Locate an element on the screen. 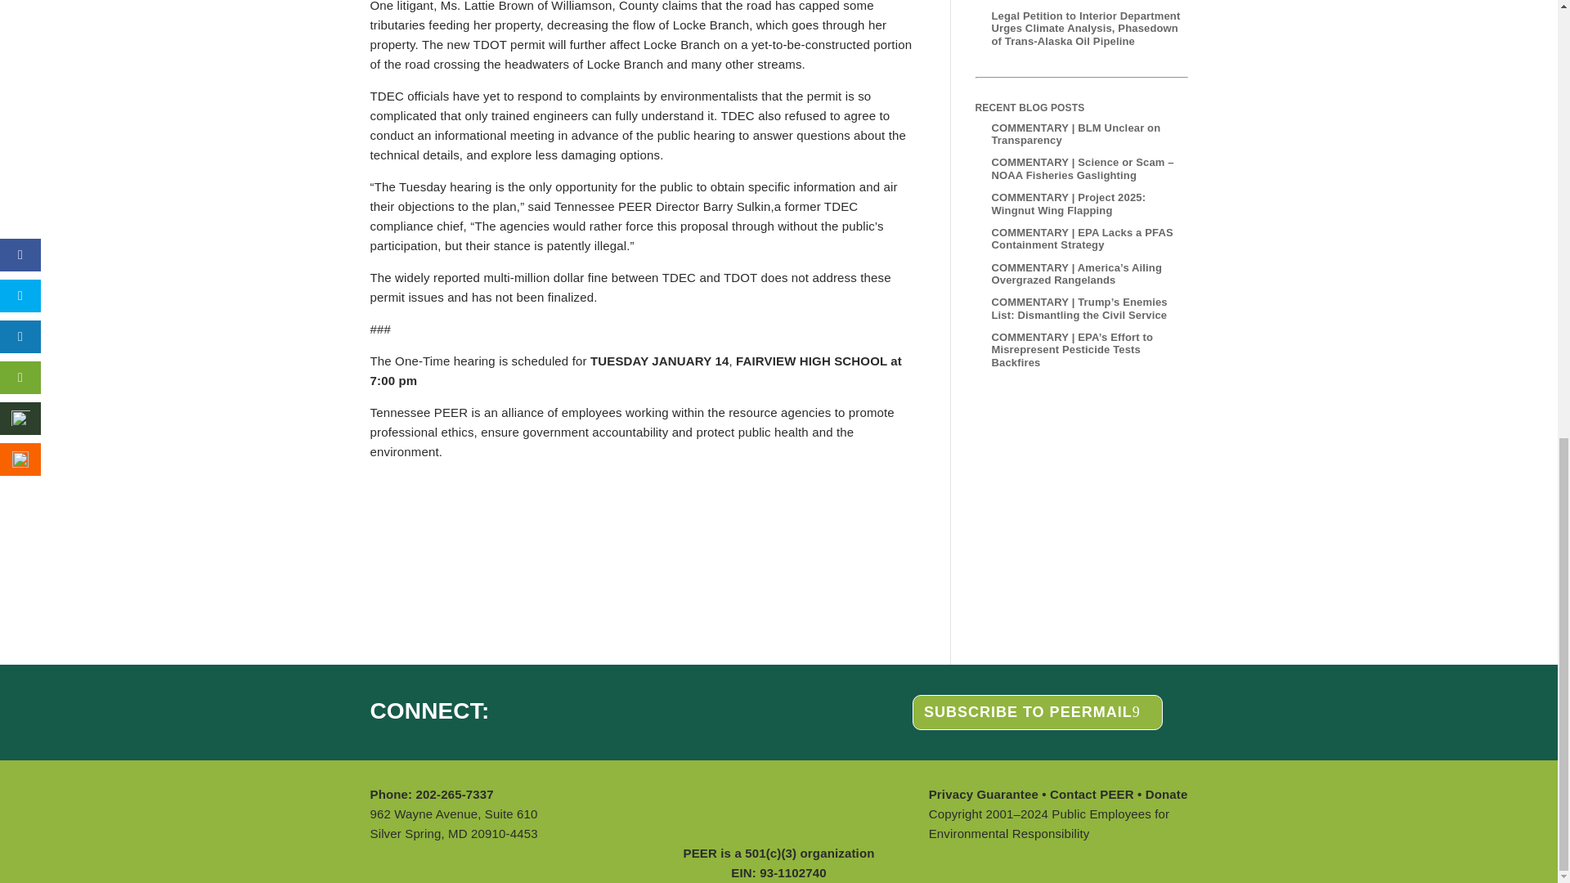 The height and width of the screenshot is (883, 1570). x-logo-20 is located at coordinates (584, 710).